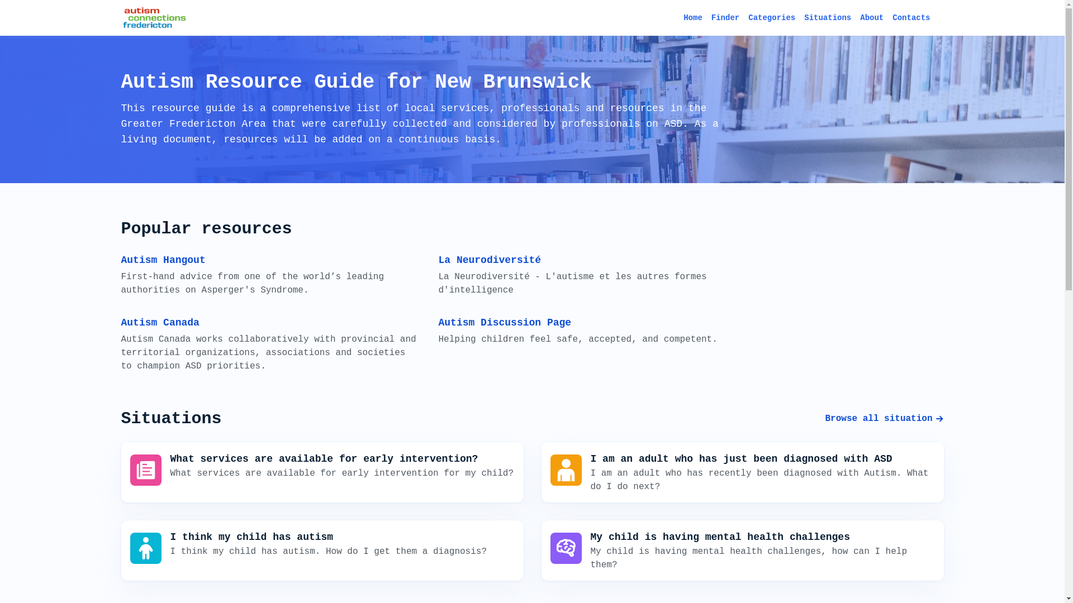  I want to click on Autism Hangout, so click(163, 260).